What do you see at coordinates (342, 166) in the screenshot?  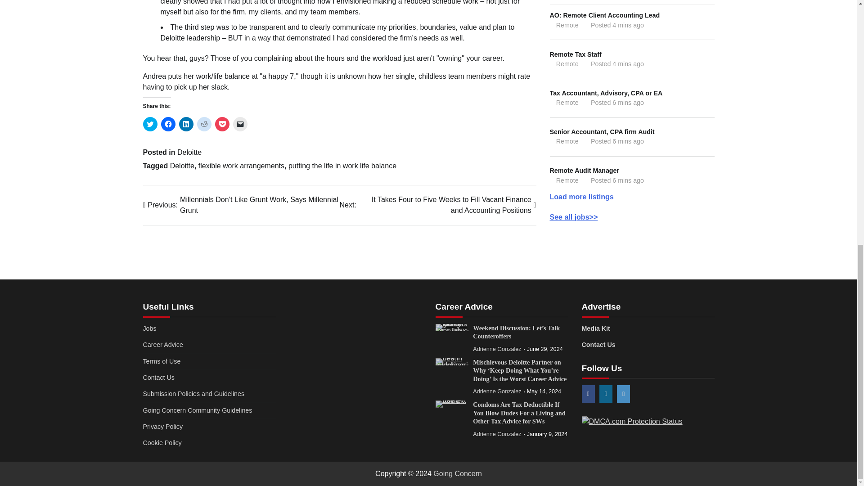 I see `putting the life in work life balance` at bounding box center [342, 166].